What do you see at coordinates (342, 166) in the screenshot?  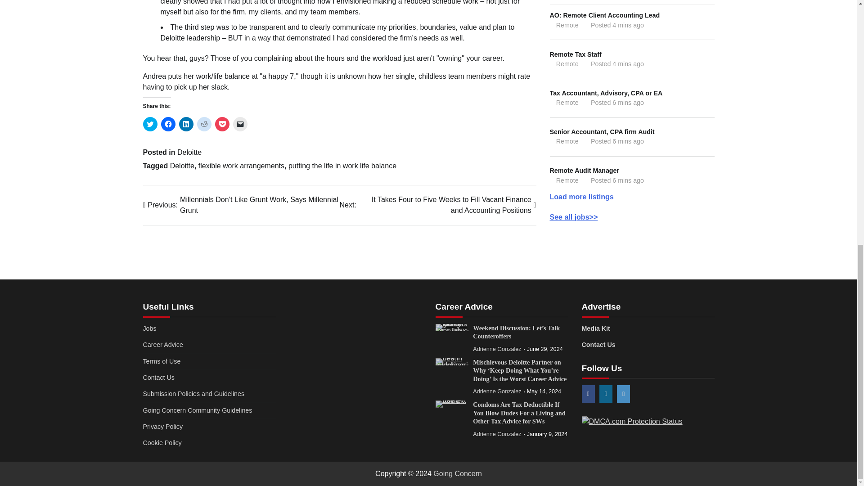 I see `putting the life in work life balance` at bounding box center [342, 166].